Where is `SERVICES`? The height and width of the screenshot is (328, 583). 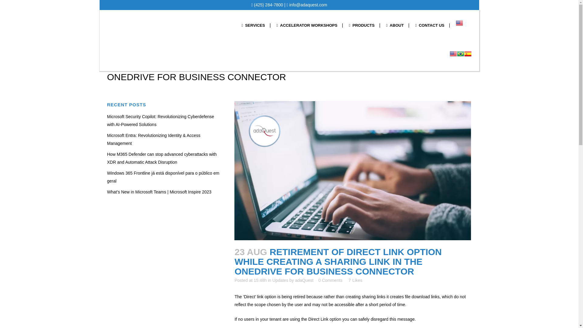 SERVICES is located at coordinates (253, 25).